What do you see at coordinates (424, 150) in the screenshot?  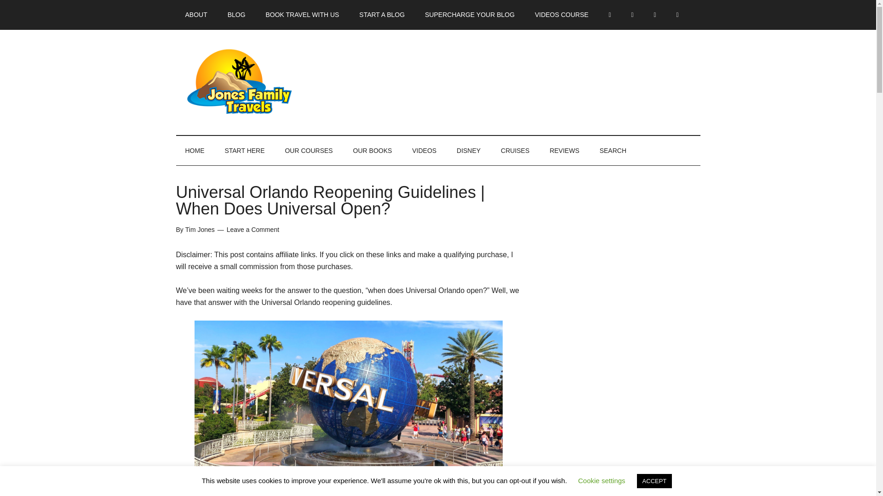 I see `VIDEOS` at bounding box center [424, 150].